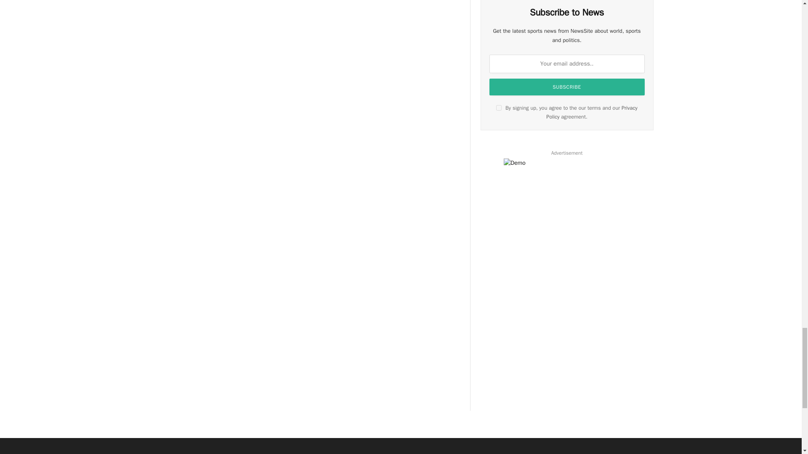 The height and width of the screenshot is (454, 808). Describe the element at coordinates (499, 108) in the screenshot. I see `on` at that location.